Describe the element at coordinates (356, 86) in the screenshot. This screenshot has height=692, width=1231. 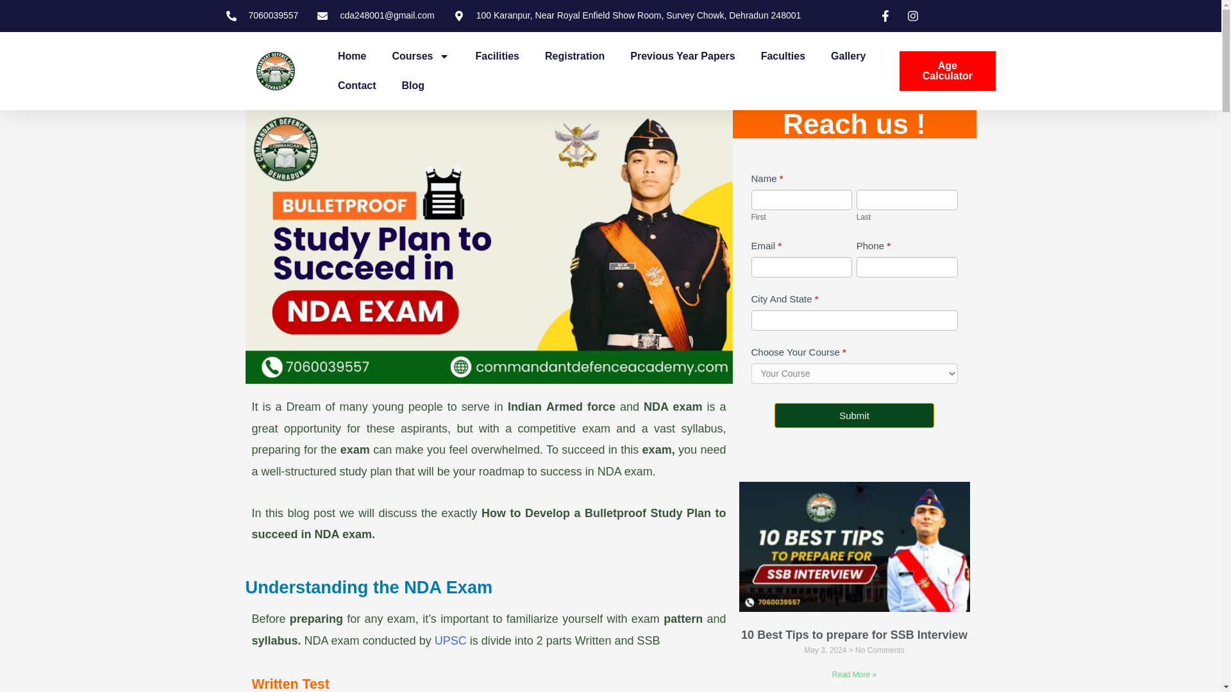
I see `Contact` at that location.